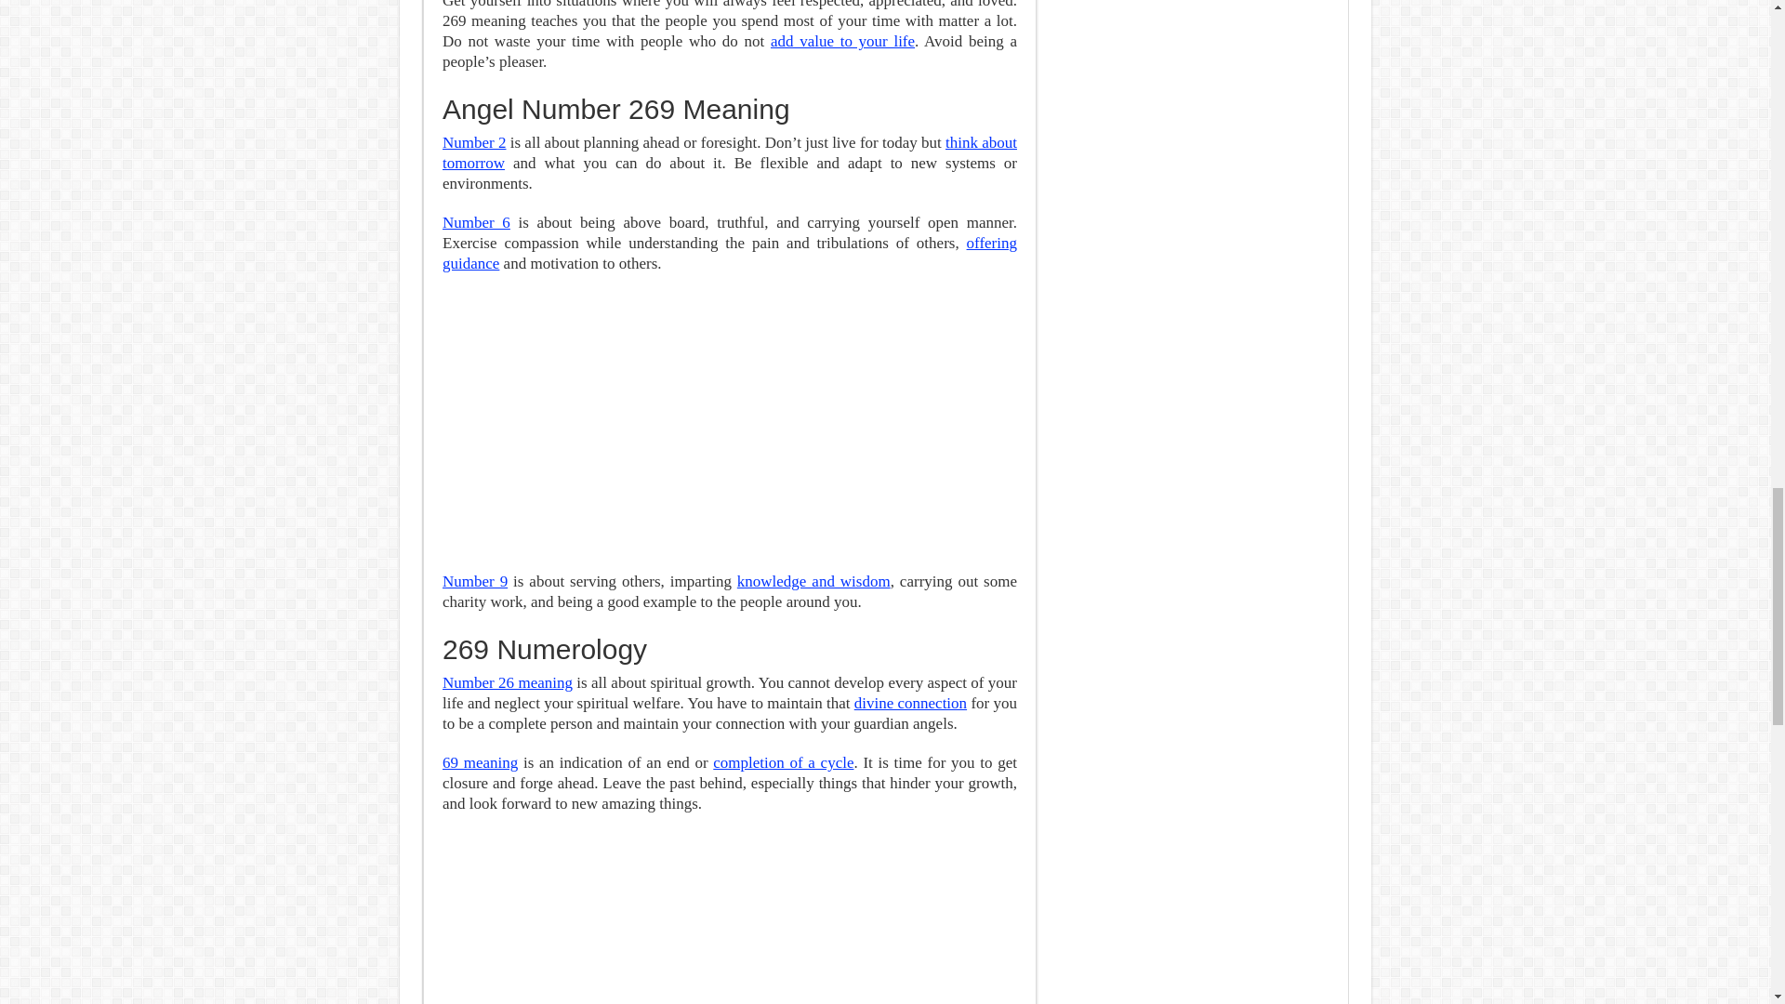 The height and width of the screenshot is (1004, 1785). What do you see at coordinates (730, 253) in the screenshot?
I see `offering guidance` at bounding box center [730, 253].